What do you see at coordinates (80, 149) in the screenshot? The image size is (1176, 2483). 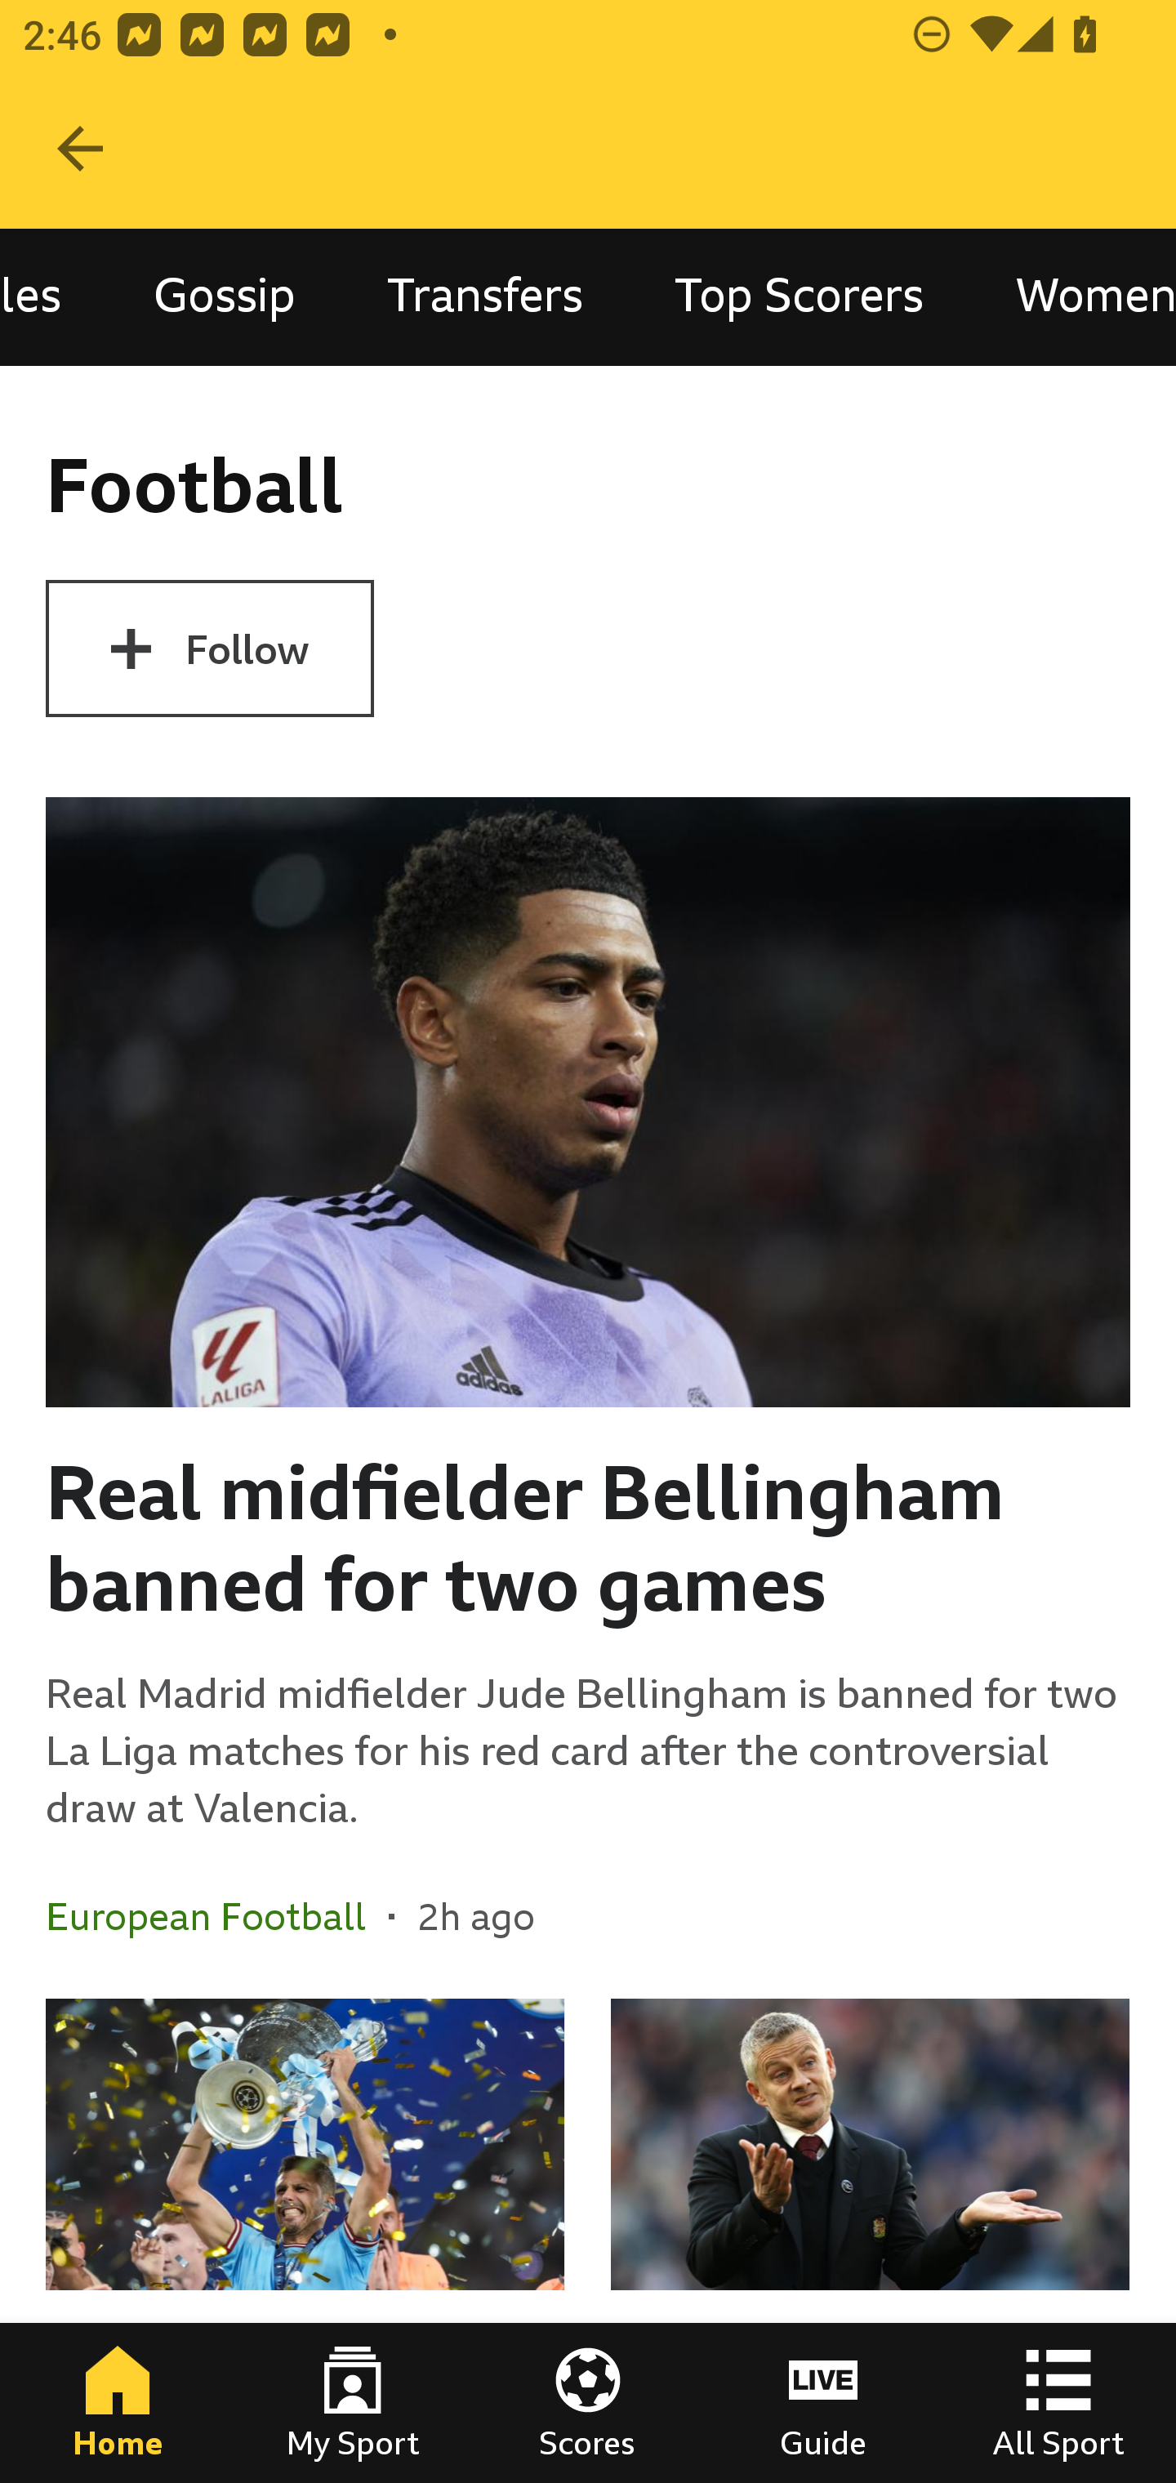 I see `Navigate up` at bounding box center [80, 149].